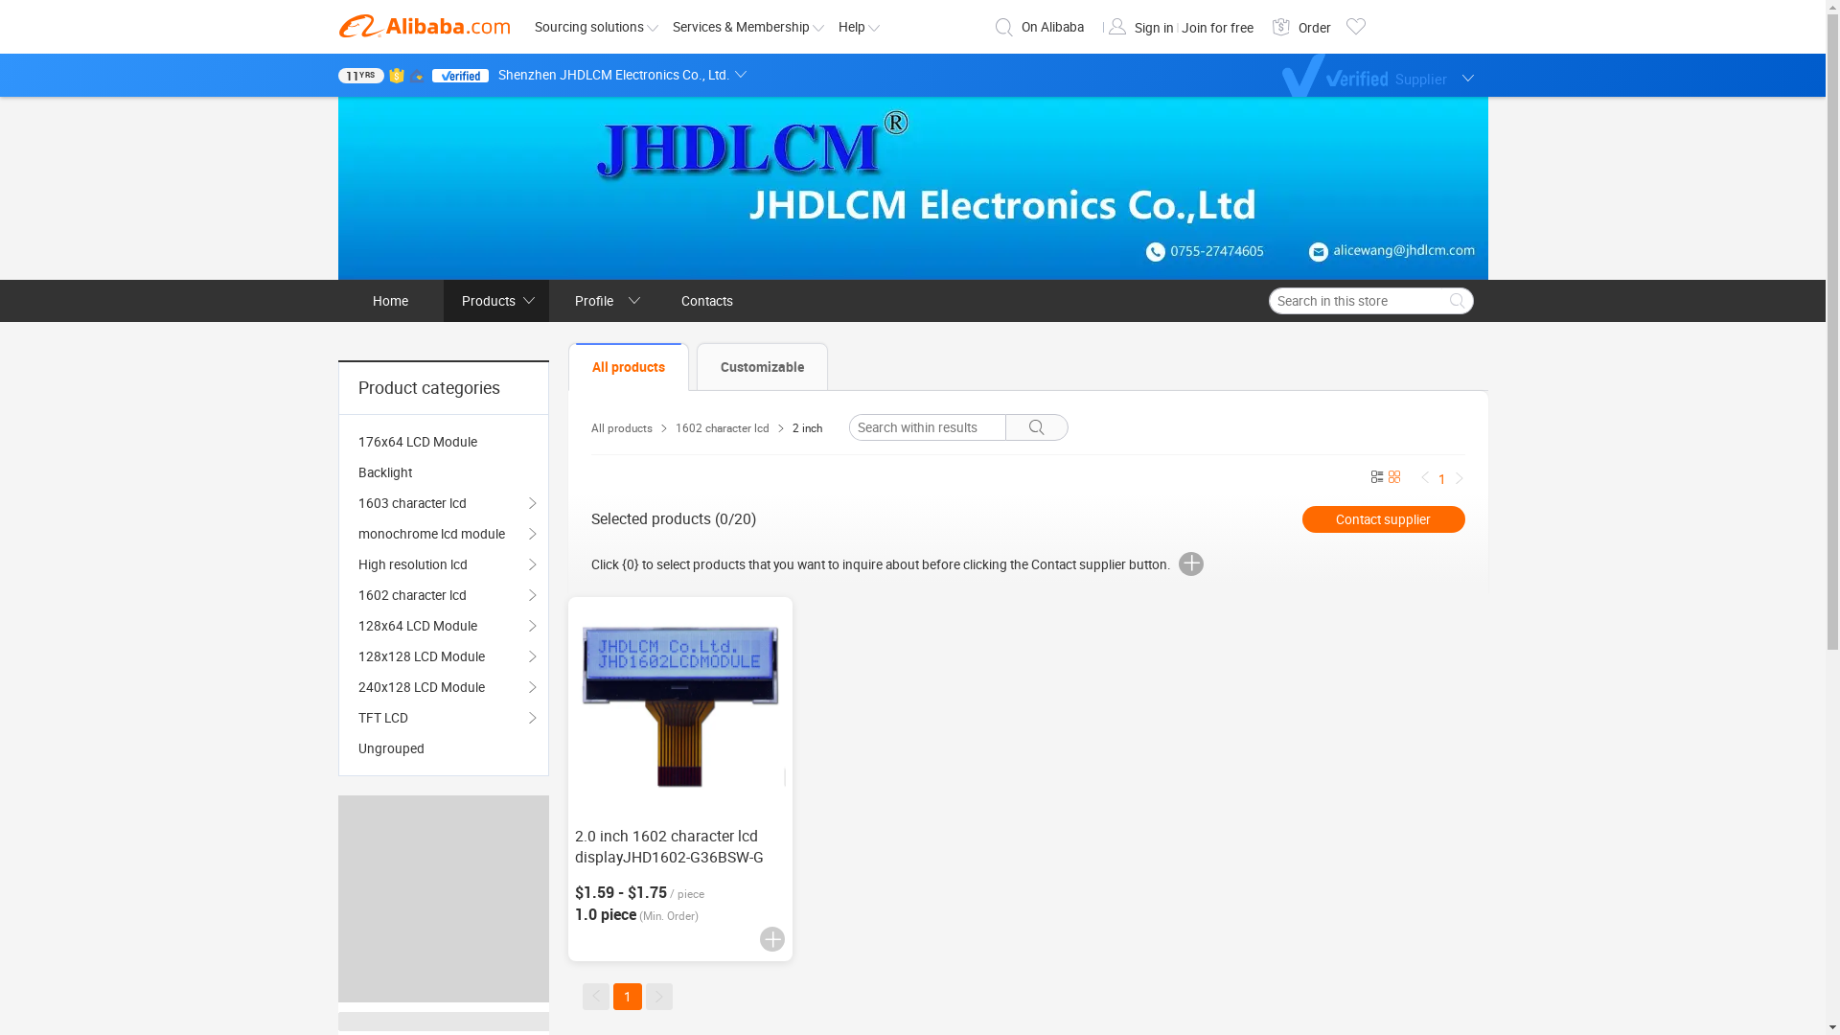  Describe the element at coordinates (628, 997) in the screenshot. I see `1` at that location.